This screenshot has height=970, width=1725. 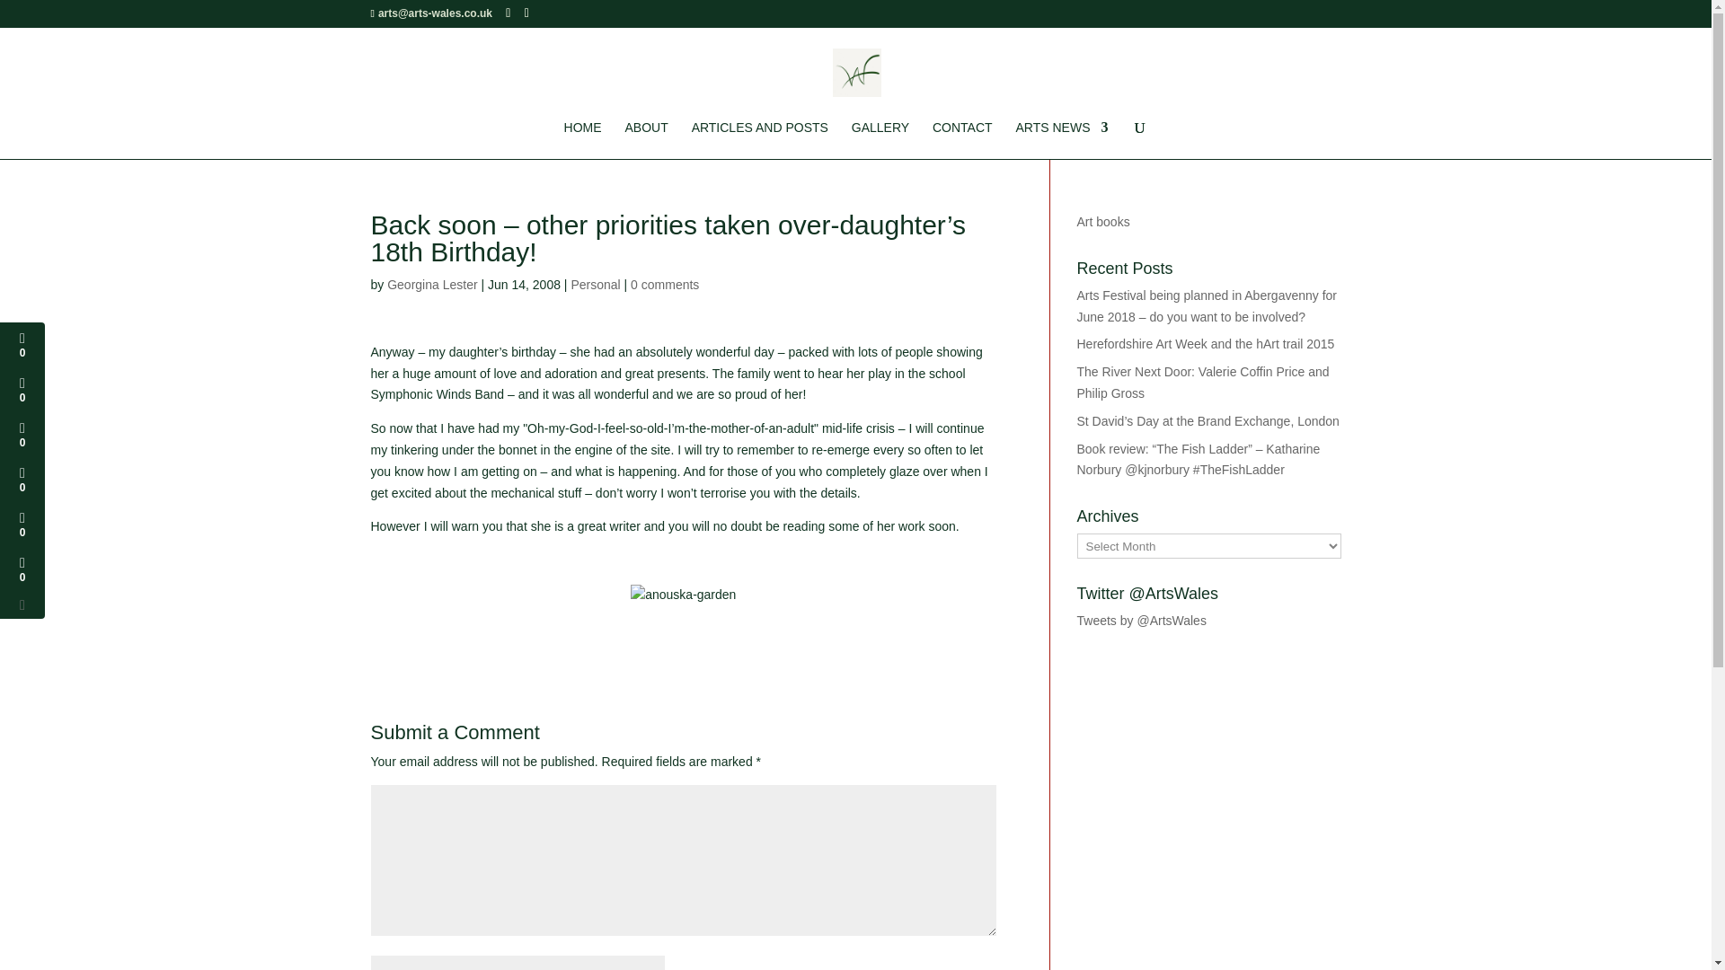 What do you see at coordinates (595, 284) in the screenshot?
I see `Personal` at bounding box center [595, 284].